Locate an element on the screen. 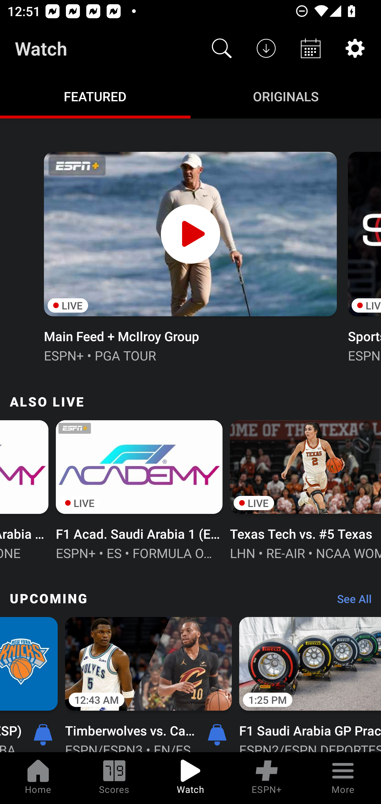 The height and width of the screenshot is (804, 381). Scores is located at coordinates (114, 778).